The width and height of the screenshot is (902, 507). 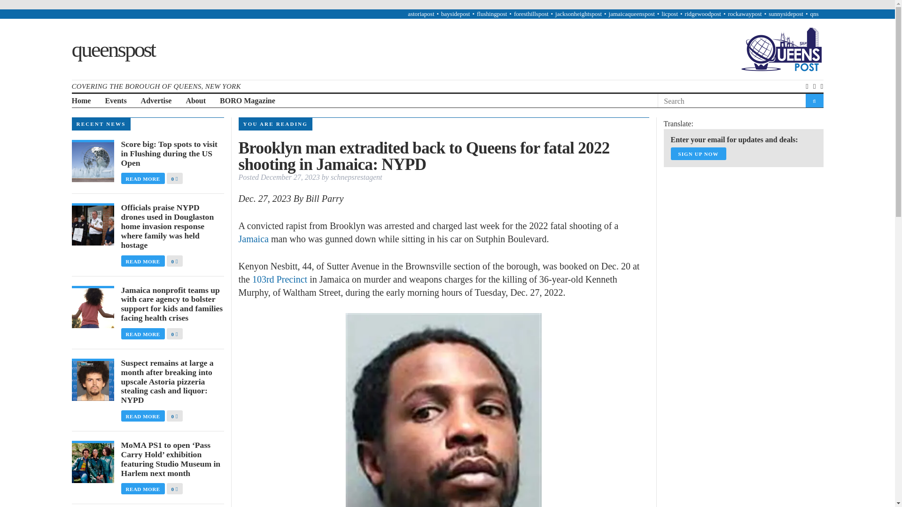 What do you see at coordinates (669, 13) in the screenshot?
I see `licpost` at bounding box center [669, 13].